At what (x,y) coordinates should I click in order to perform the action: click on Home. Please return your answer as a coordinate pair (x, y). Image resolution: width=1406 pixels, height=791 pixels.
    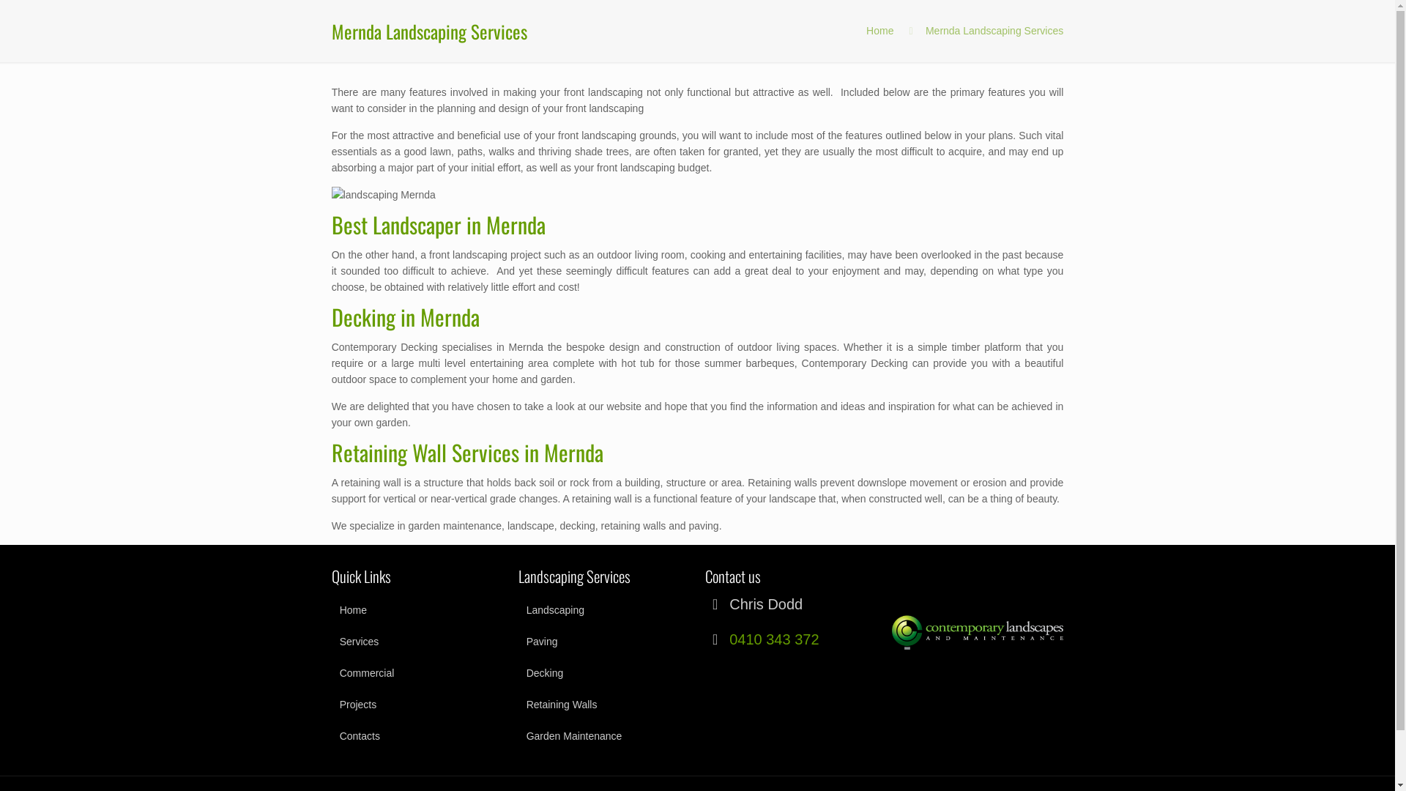
    Looking at the image, I should click on (417, 610).